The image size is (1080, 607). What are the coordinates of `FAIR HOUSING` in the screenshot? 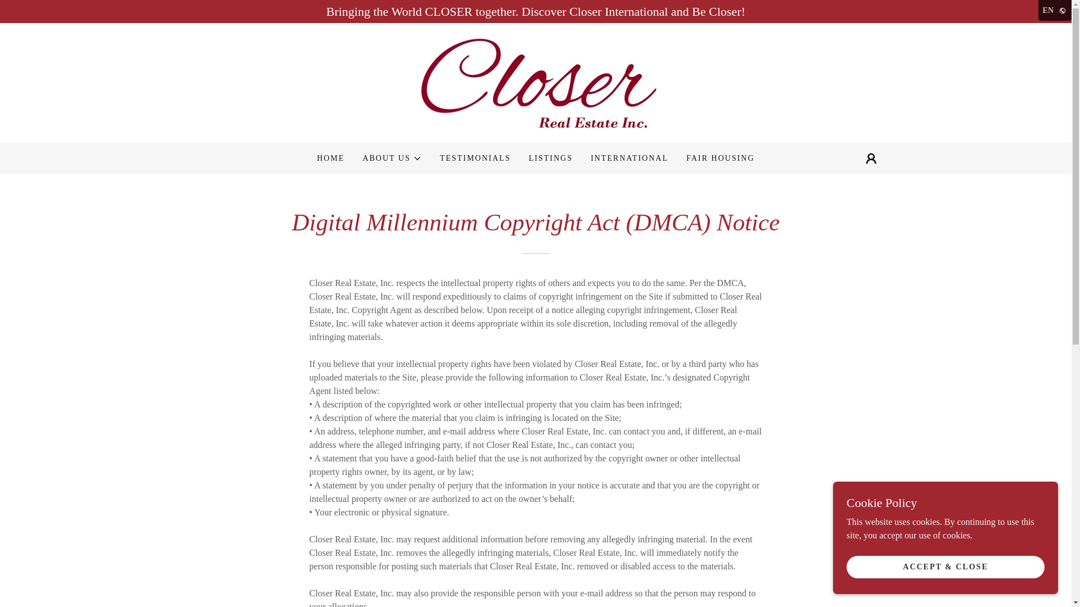 It's located at (720, 158).